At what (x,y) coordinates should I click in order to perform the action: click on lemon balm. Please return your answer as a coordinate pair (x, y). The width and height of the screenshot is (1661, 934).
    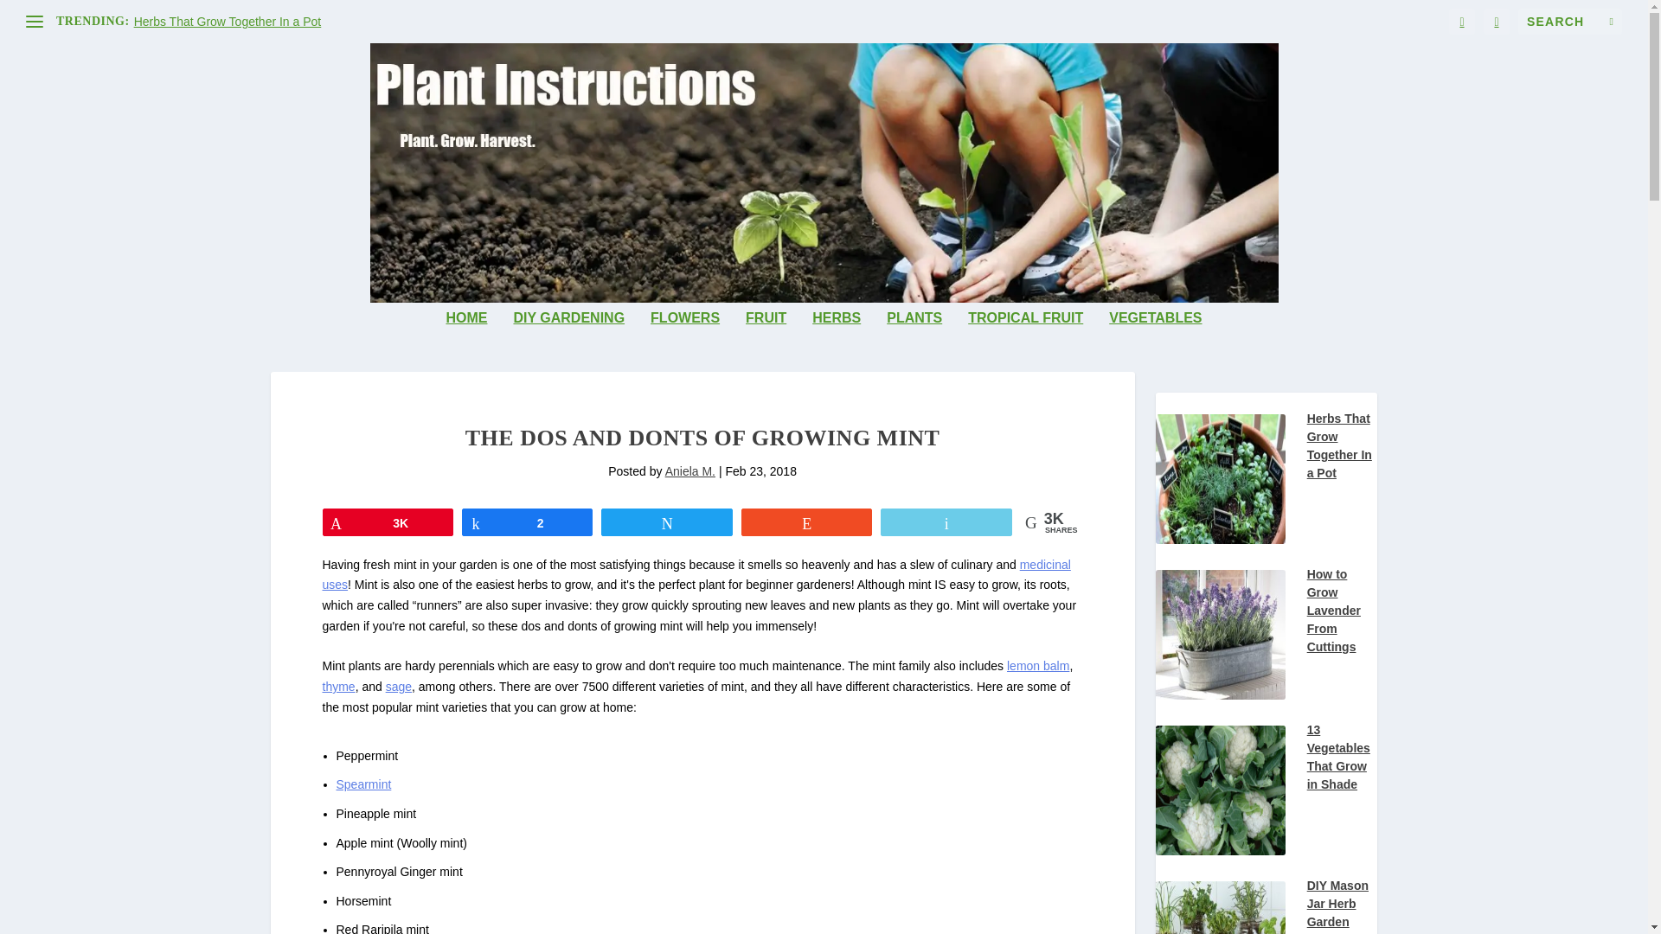
    Looking at the image, I should click on (1038, 666).